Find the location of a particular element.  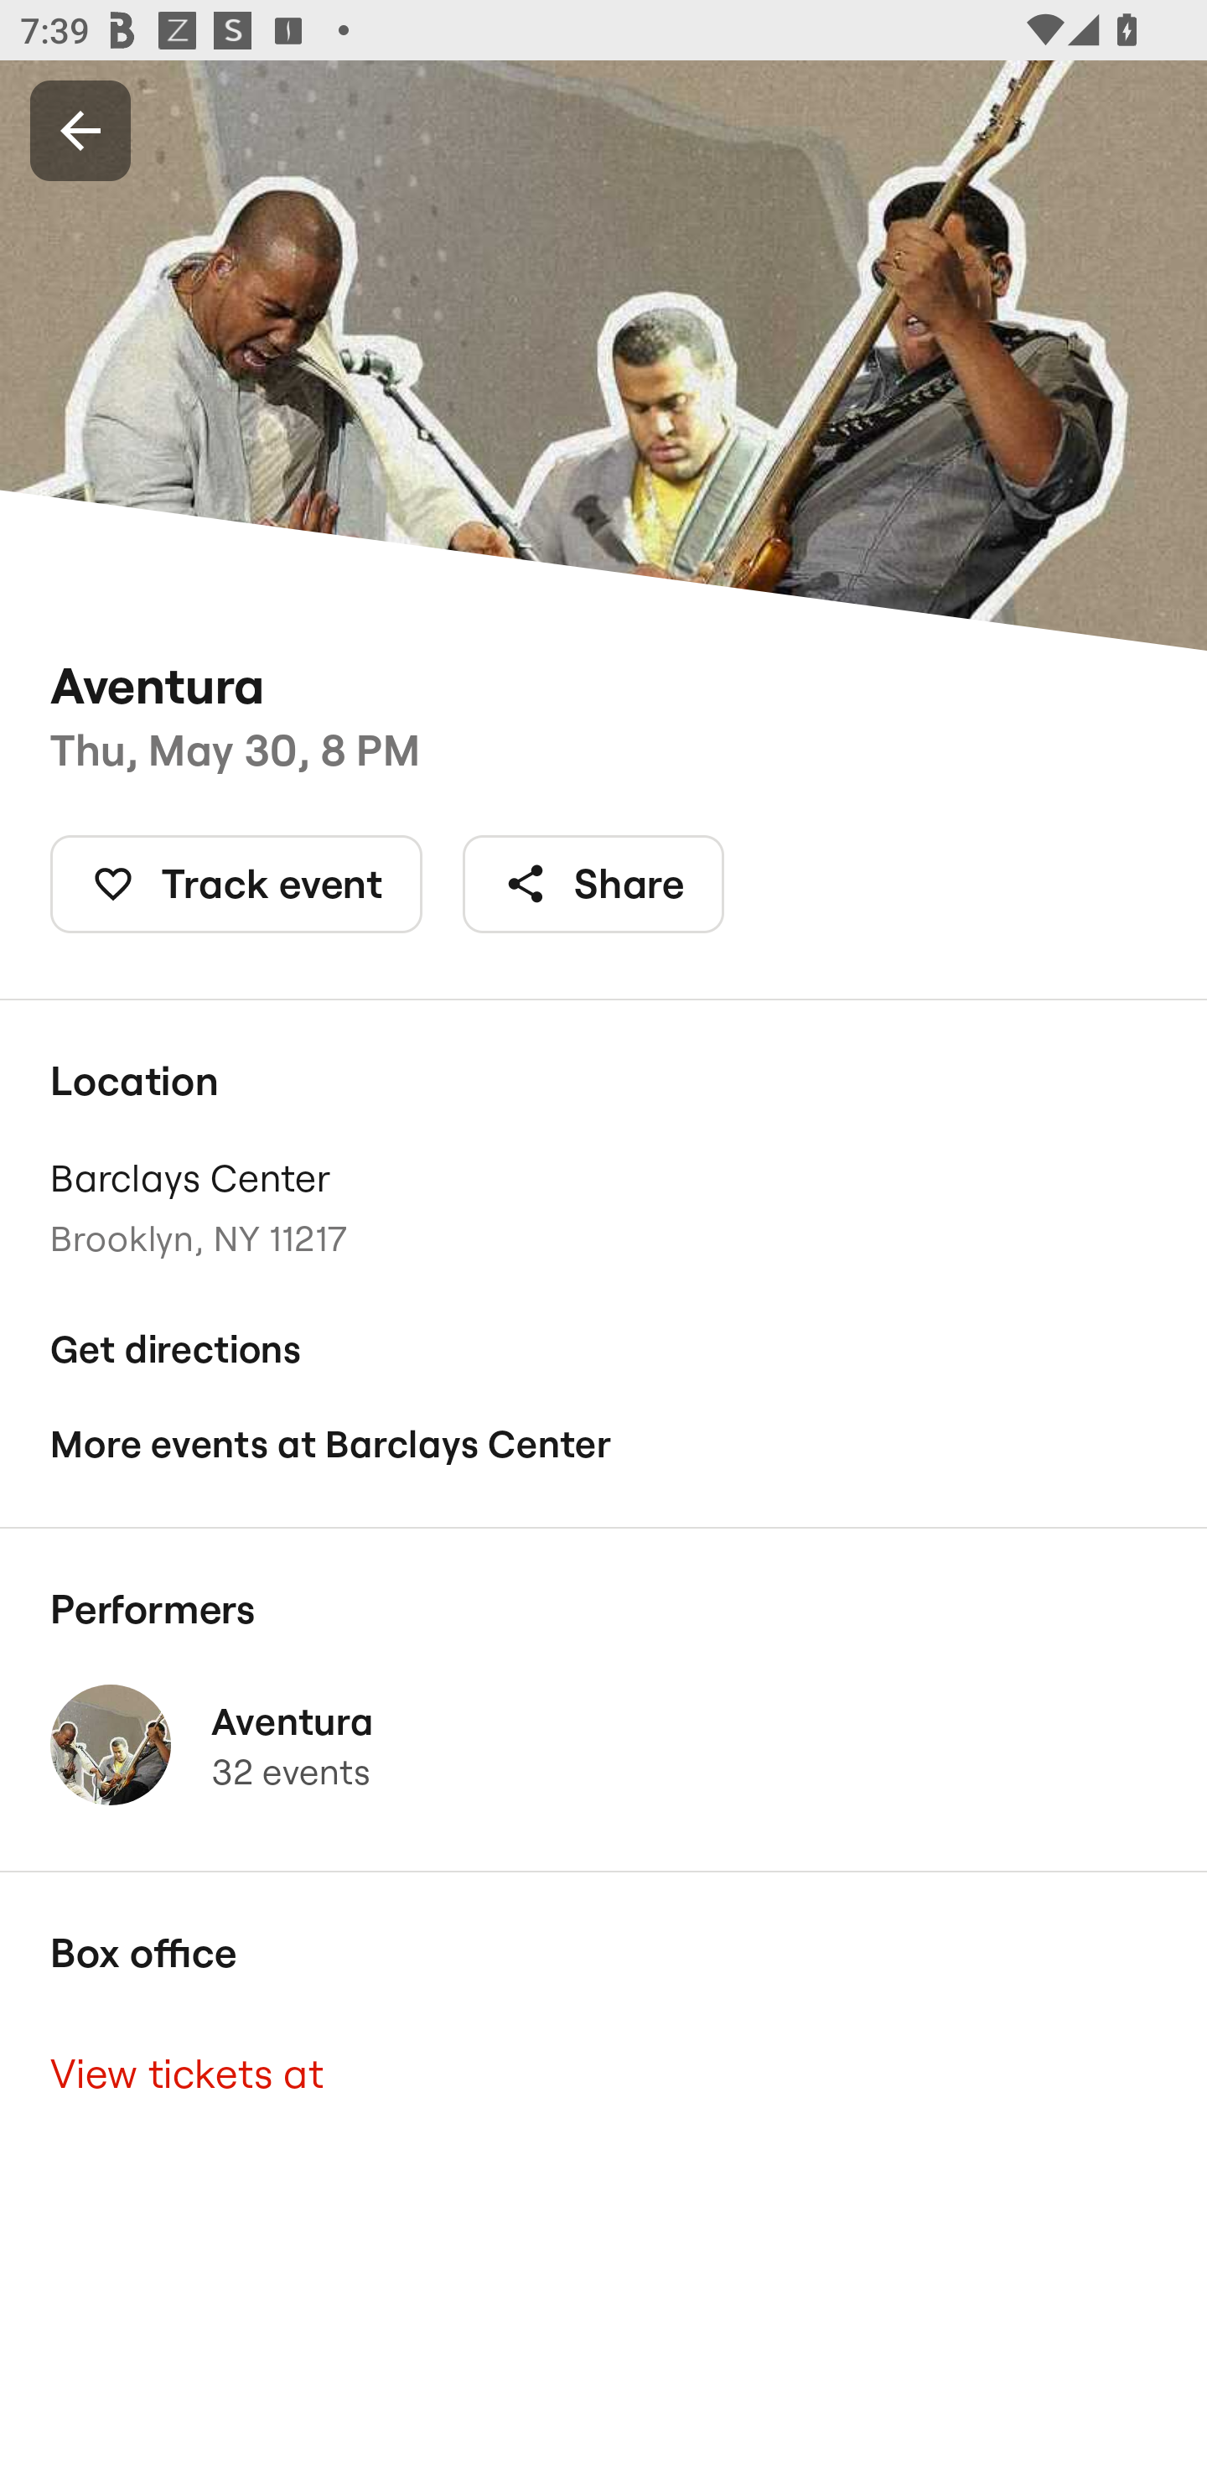

View tickets at  is located at coordinates (603, 2073).